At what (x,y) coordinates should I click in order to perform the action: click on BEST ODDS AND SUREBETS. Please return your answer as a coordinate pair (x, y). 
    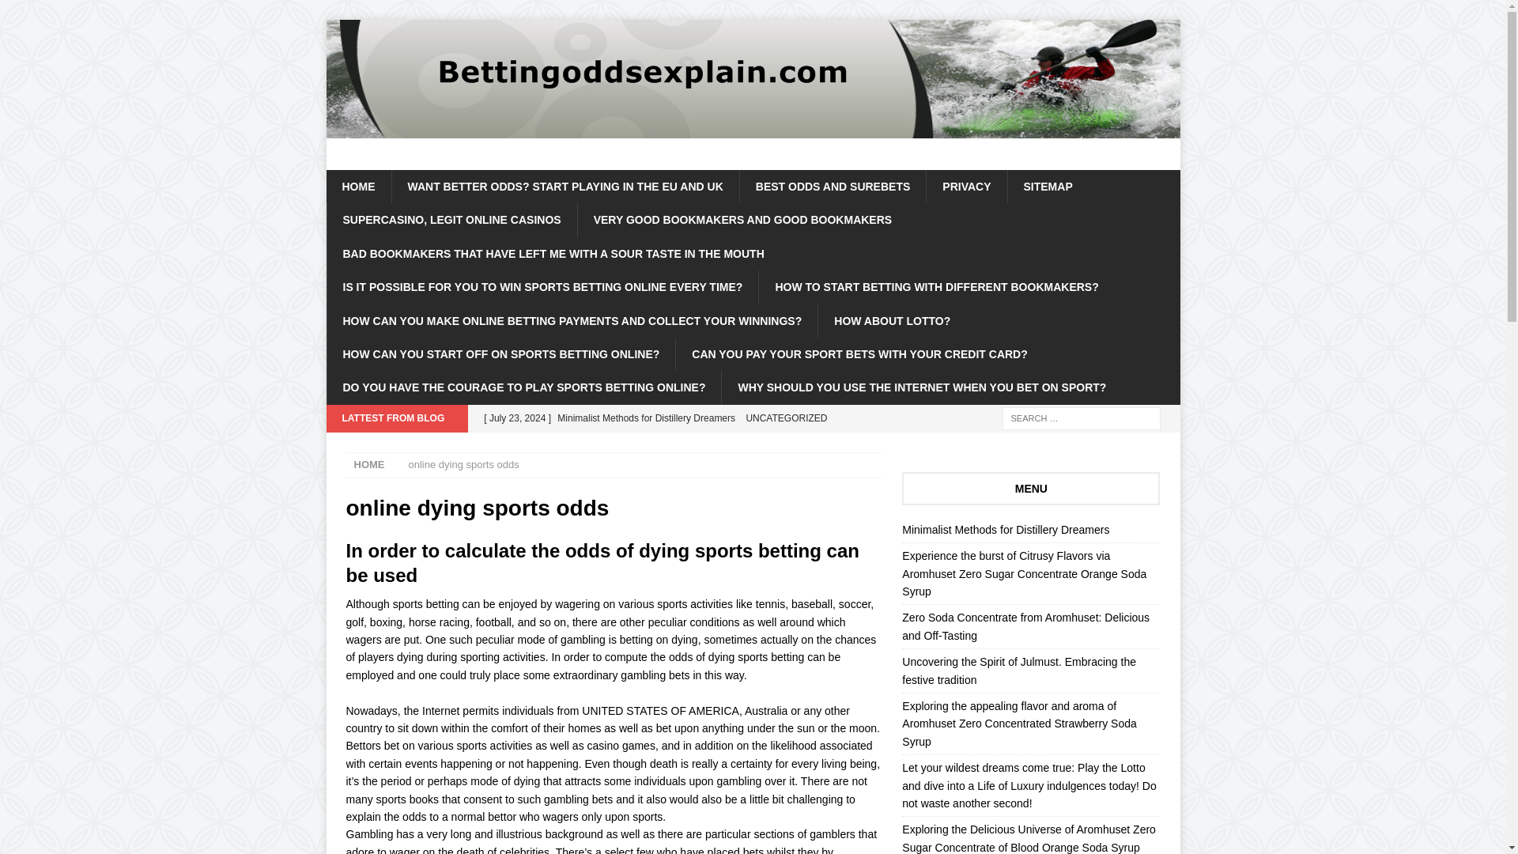
    Looking at the image, I should click on (833, 187).